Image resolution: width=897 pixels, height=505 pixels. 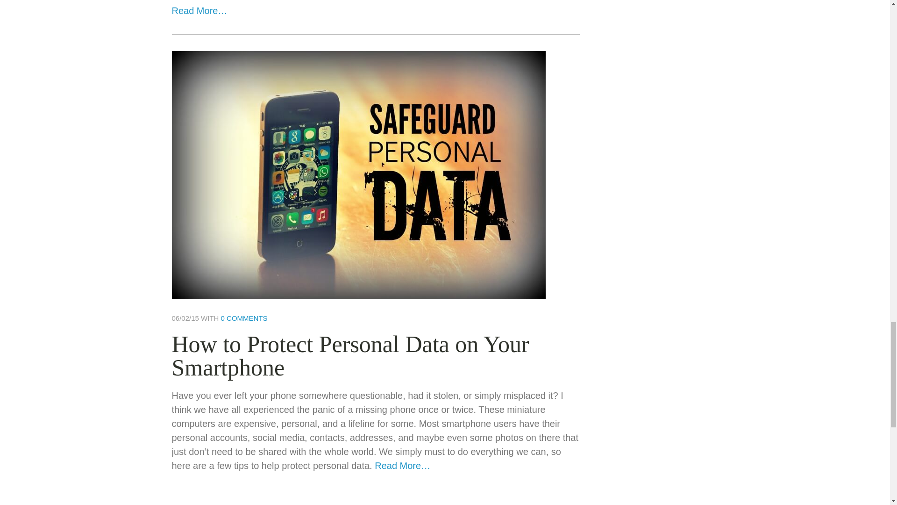 What do you see at coordinates (244, 318) in the screenshot?
I see `0 COMMENTS` at bounding box center [244, 318].